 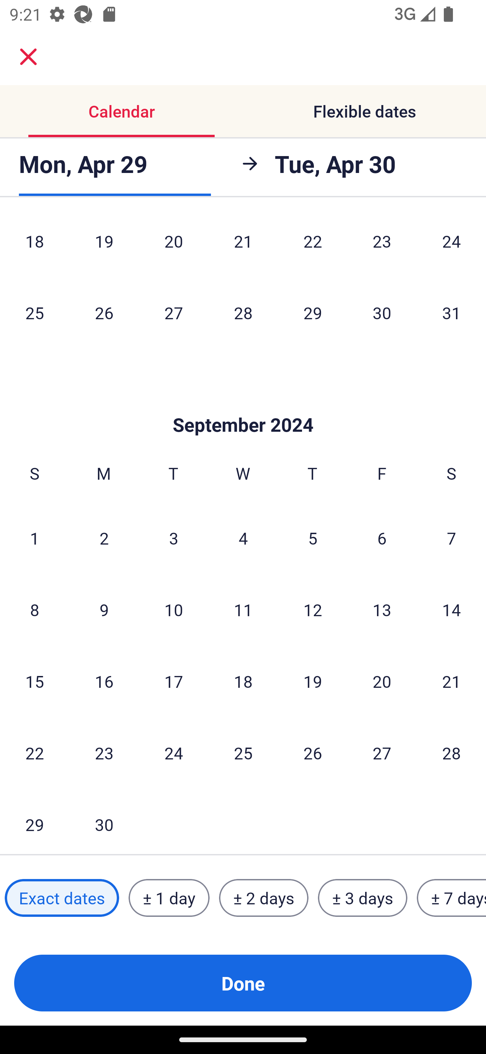 What do you see at coordinates (173, 681) in the screenshot?
I see `17 Tuesday, September 17, 2024` at bounding box center [173, 681].